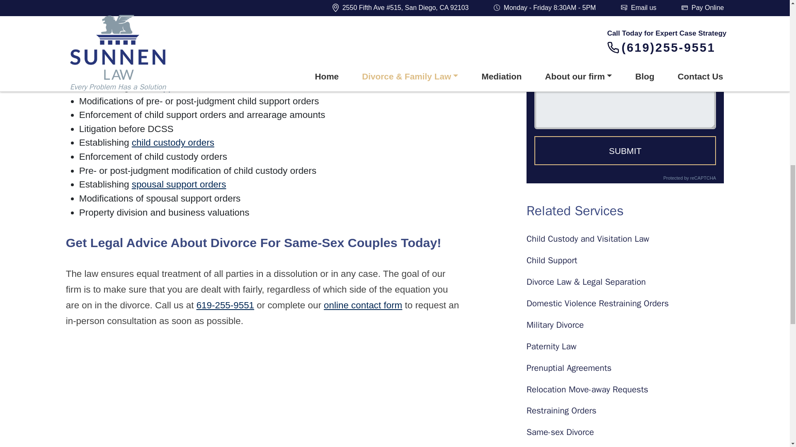 Image resolution: width=796 pixels, height=447 pixels. What do you see at coordinates (625, 389) in the screenshot?
I see `Relocation Move-away Requests` at bounding box center [625, 389].